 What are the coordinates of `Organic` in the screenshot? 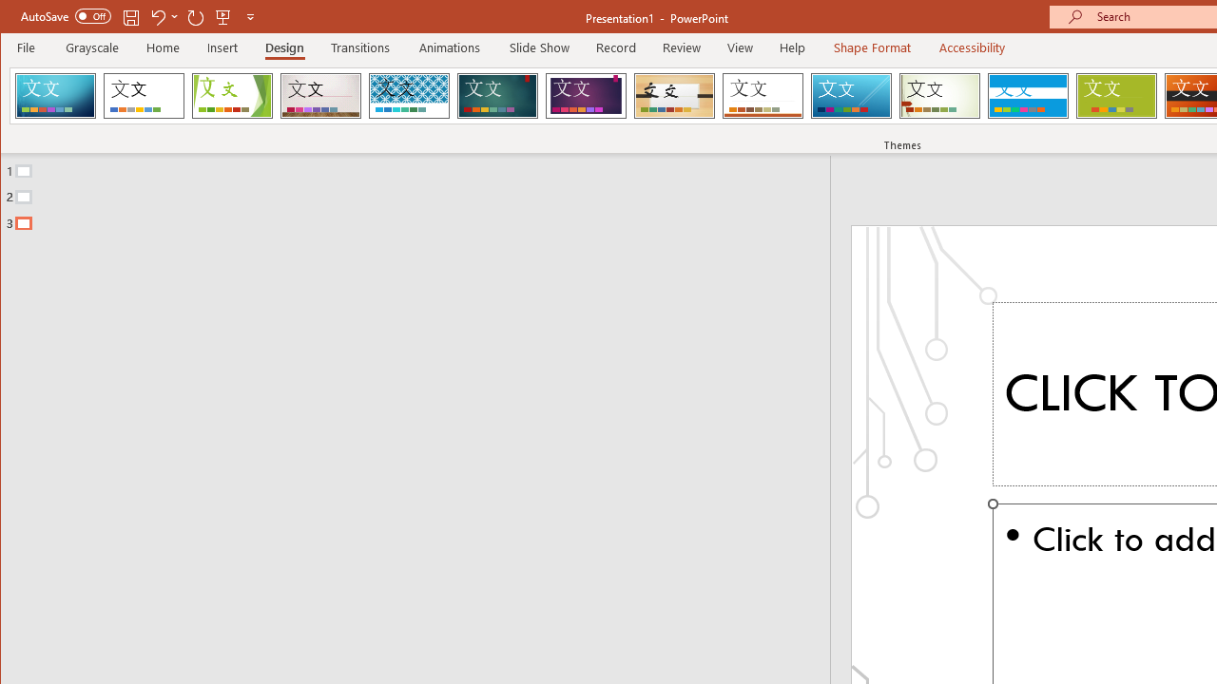 It's located at (675, 95).